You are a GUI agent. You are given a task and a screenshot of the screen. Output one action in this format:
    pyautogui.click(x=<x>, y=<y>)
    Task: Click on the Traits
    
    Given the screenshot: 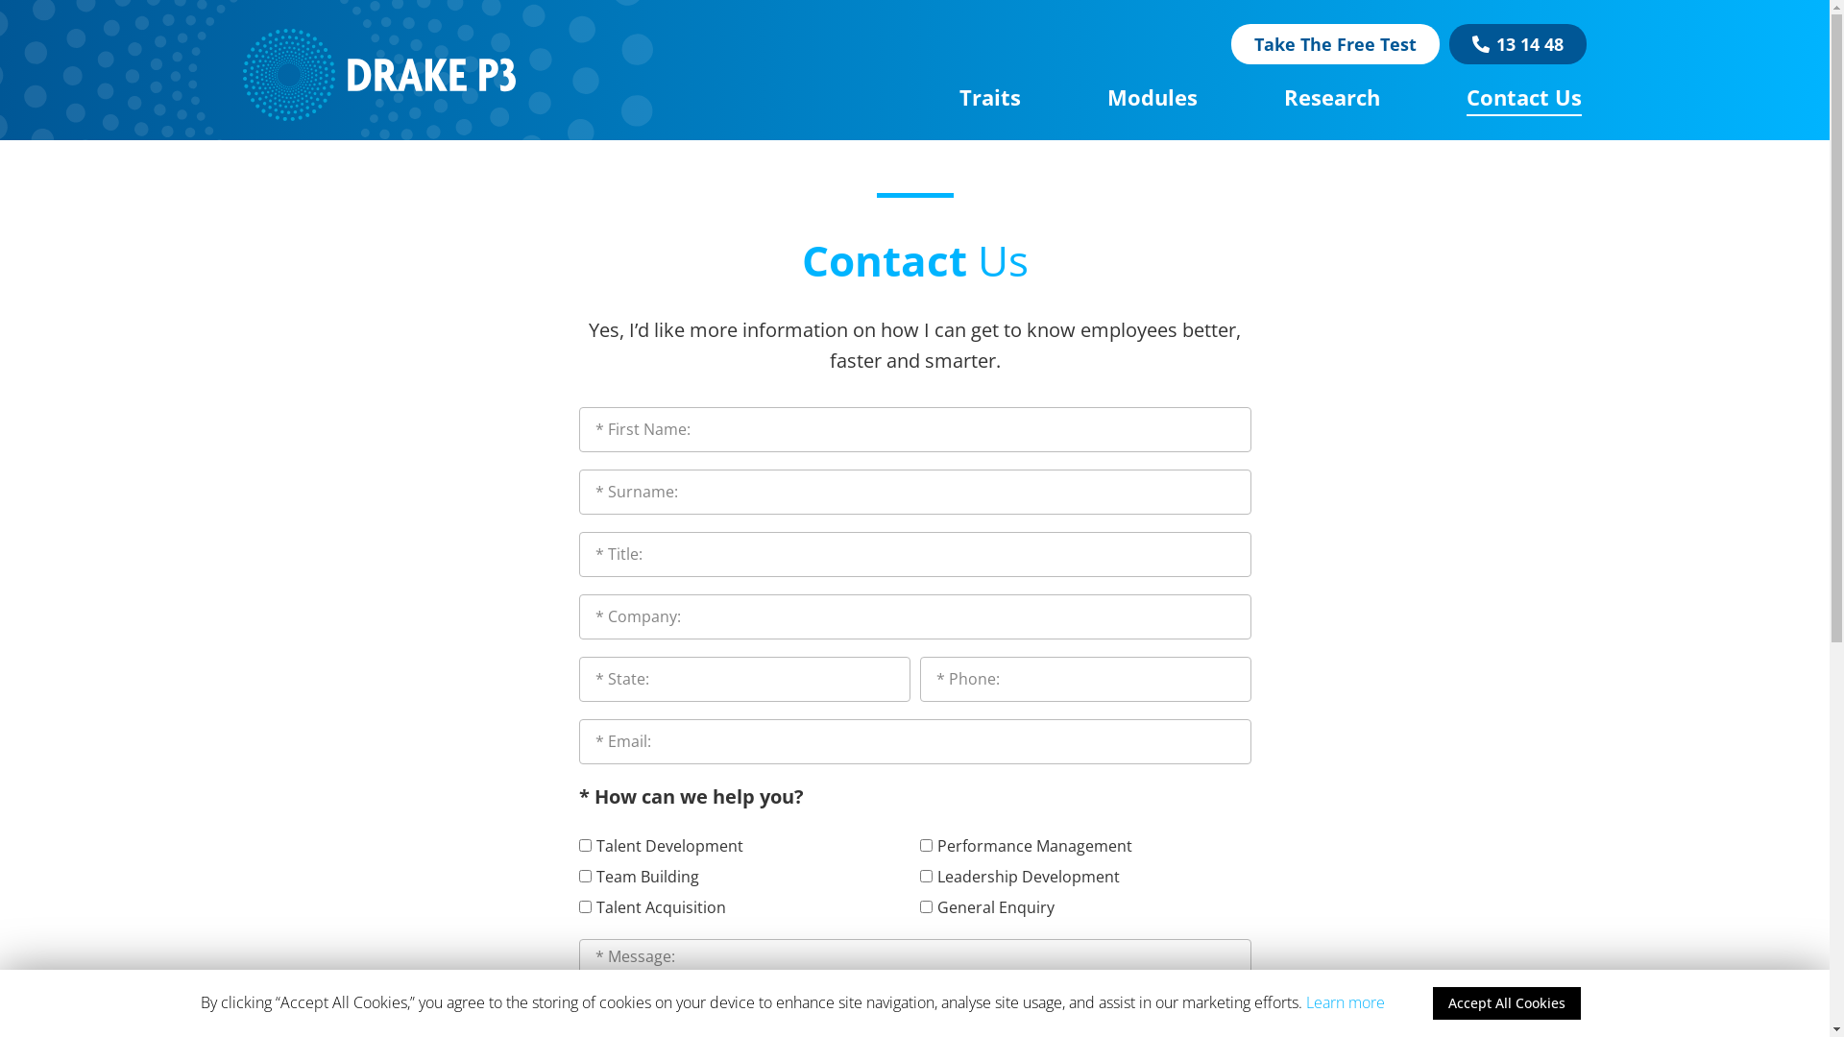 What is the action you would take?
    pyautogui.click(x=989, y=97)
    